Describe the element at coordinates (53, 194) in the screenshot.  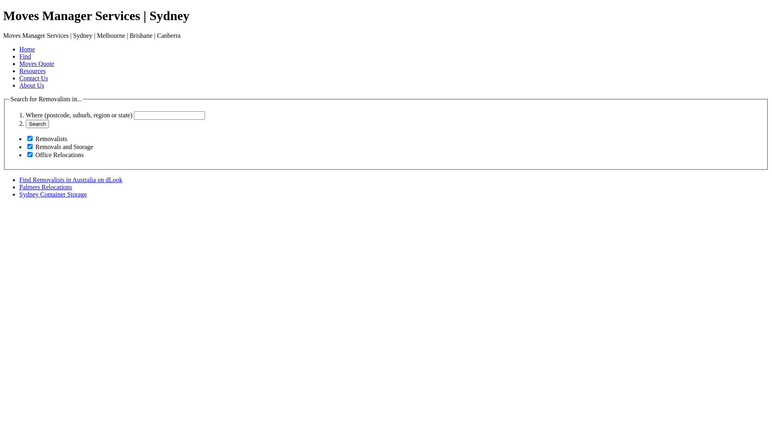
I see `Sydney Container Storage` at that location.